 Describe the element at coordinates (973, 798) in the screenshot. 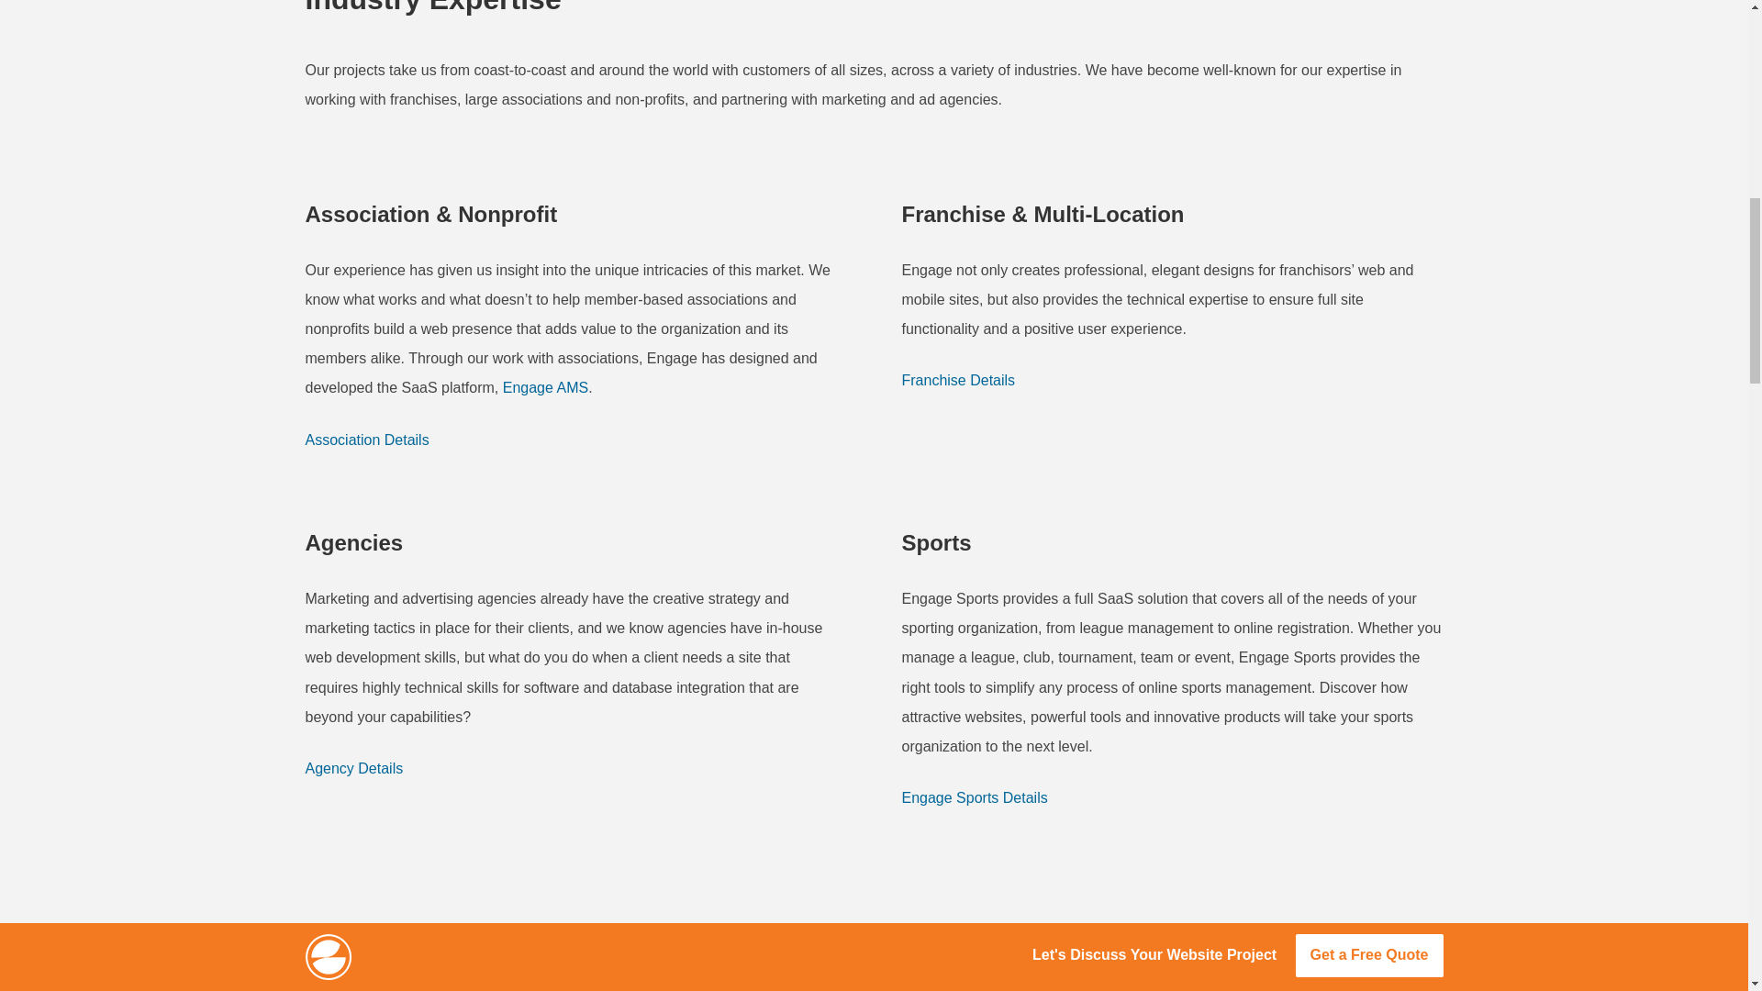

I see `Engage Sports Details` at that location.